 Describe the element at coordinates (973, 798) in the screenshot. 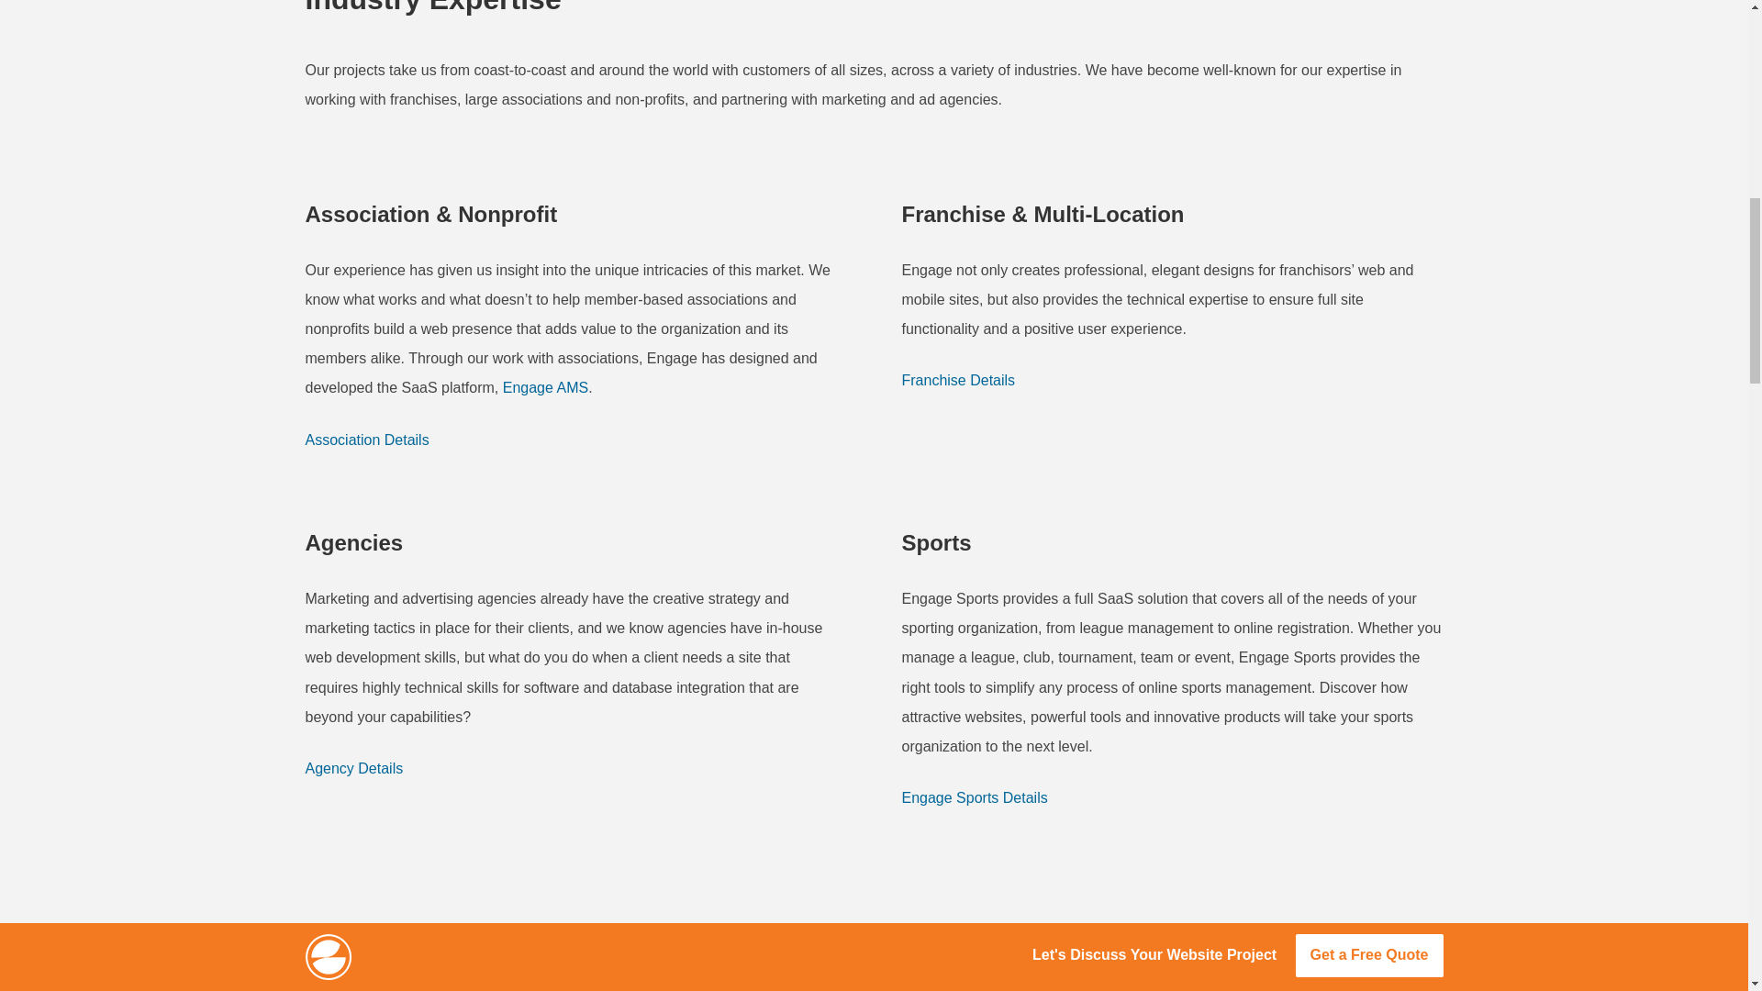

I see `Engage Sports Details` at that location.